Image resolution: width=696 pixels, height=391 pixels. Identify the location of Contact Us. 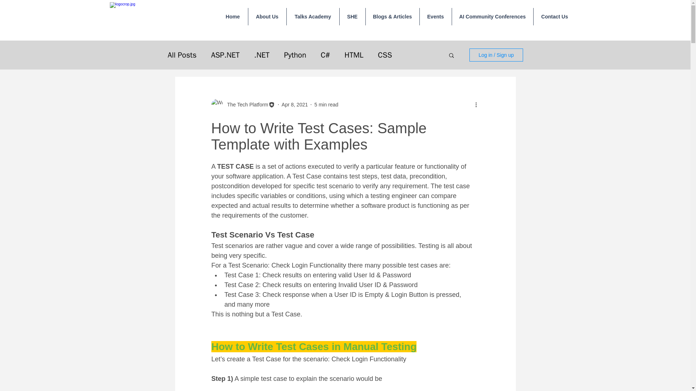
(555, 17).